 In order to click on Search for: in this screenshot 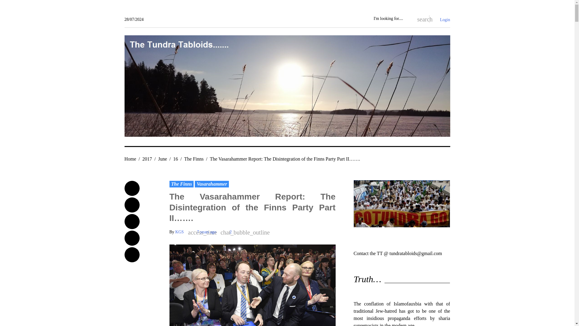, I will do `click(391, 19)`.